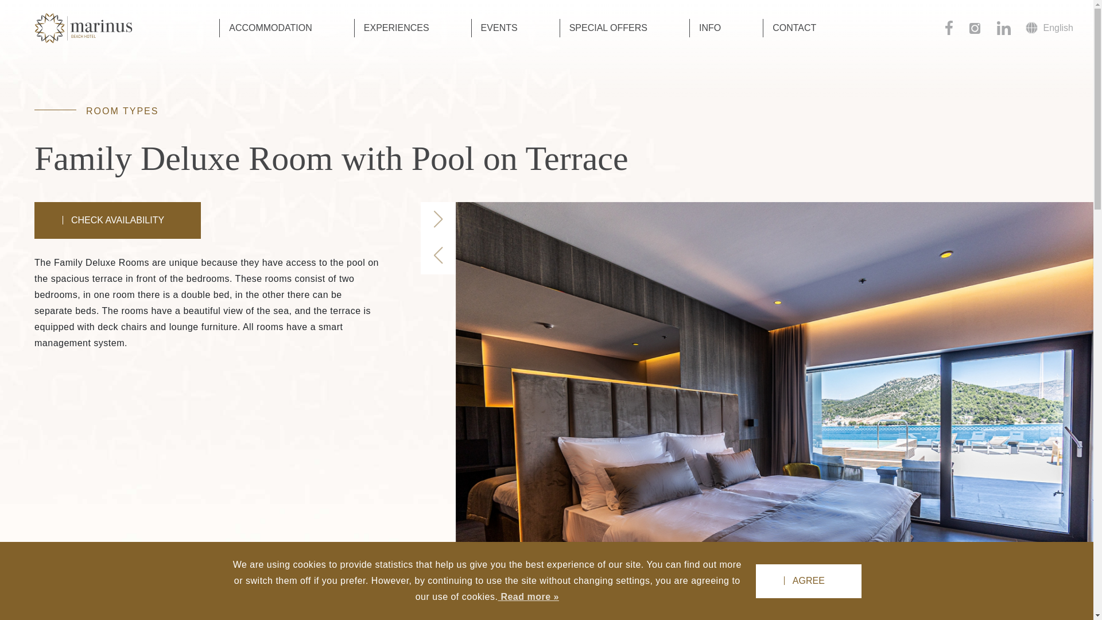 The height and width of the screenshot is (620, 1102). Describe the element at coordinates (709, 28) in the screenshot. I see `INFO` at that location.